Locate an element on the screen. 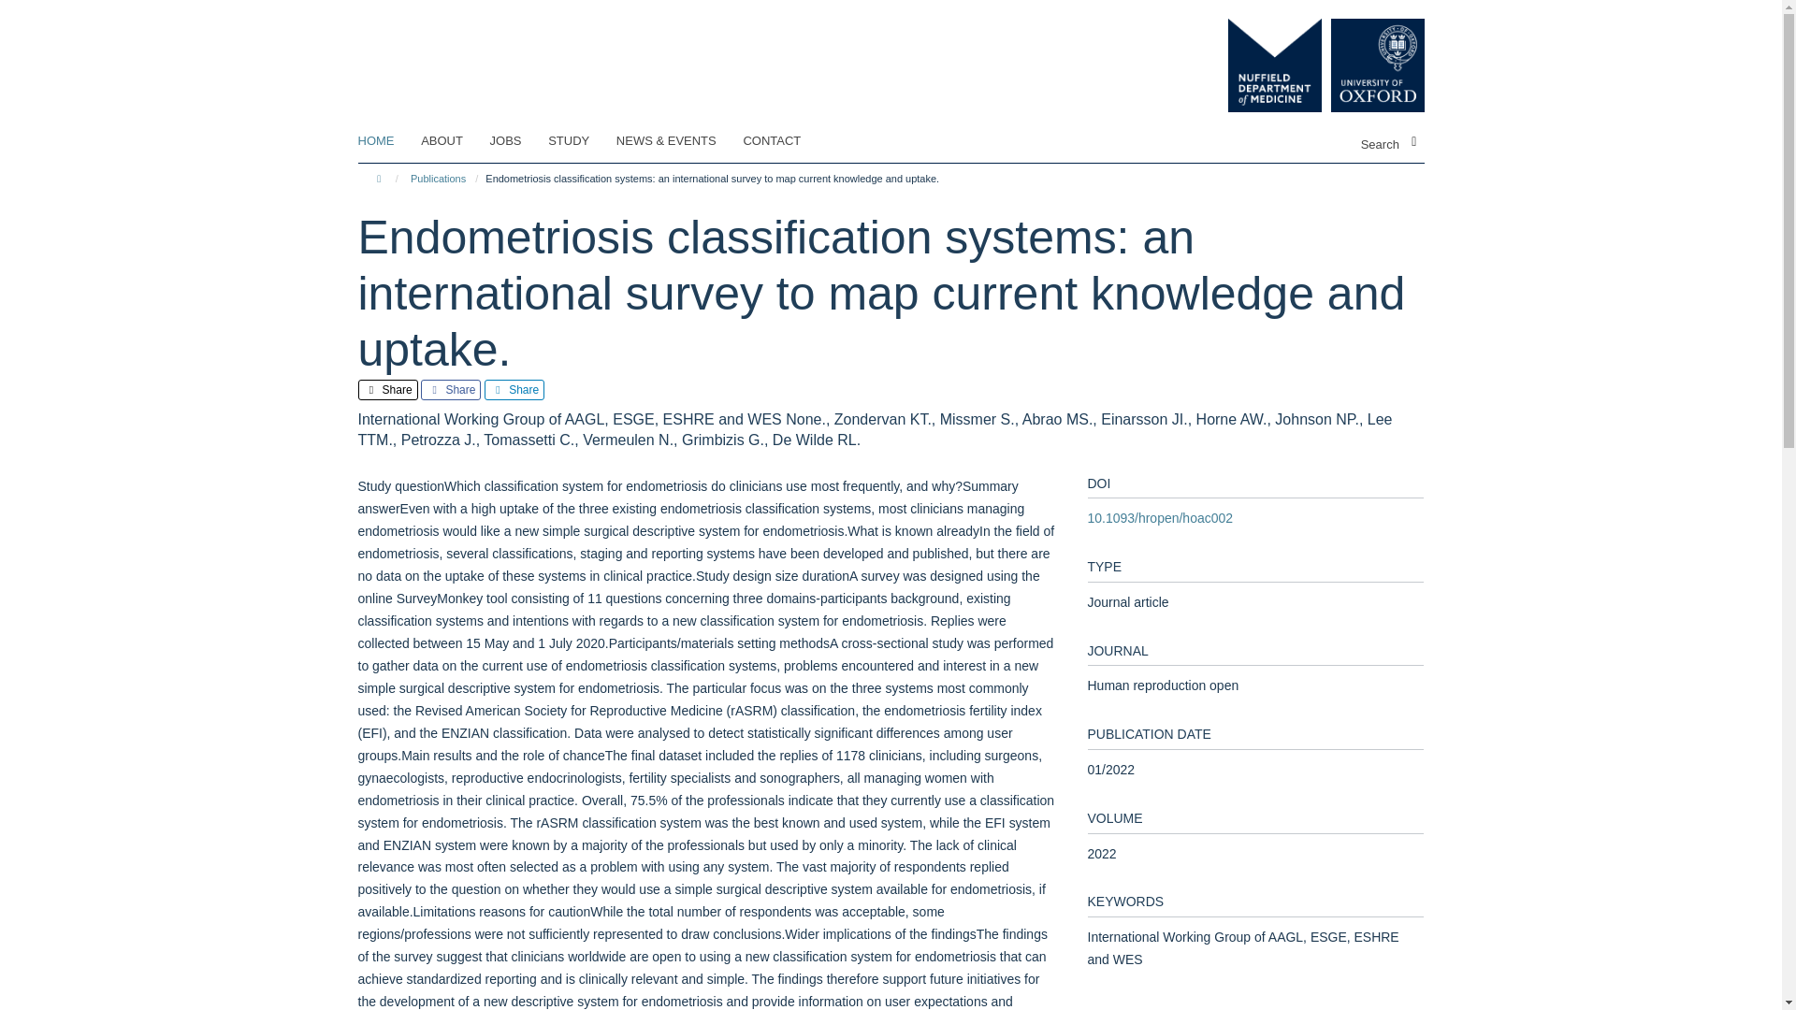  Share is located at coordinates (514, 389).